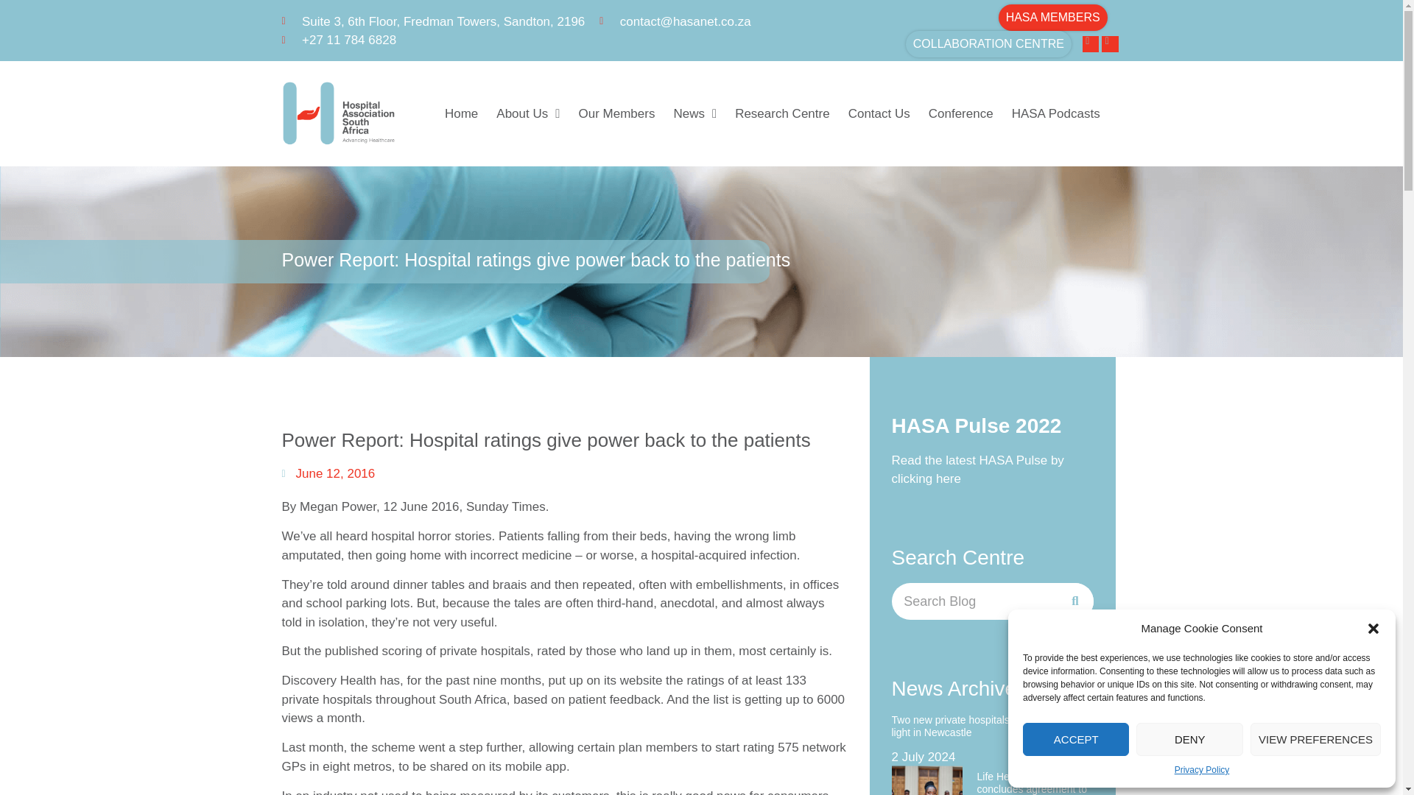 This screenshot has height=795, width=1414. I want to click on News, so click(694, 113).